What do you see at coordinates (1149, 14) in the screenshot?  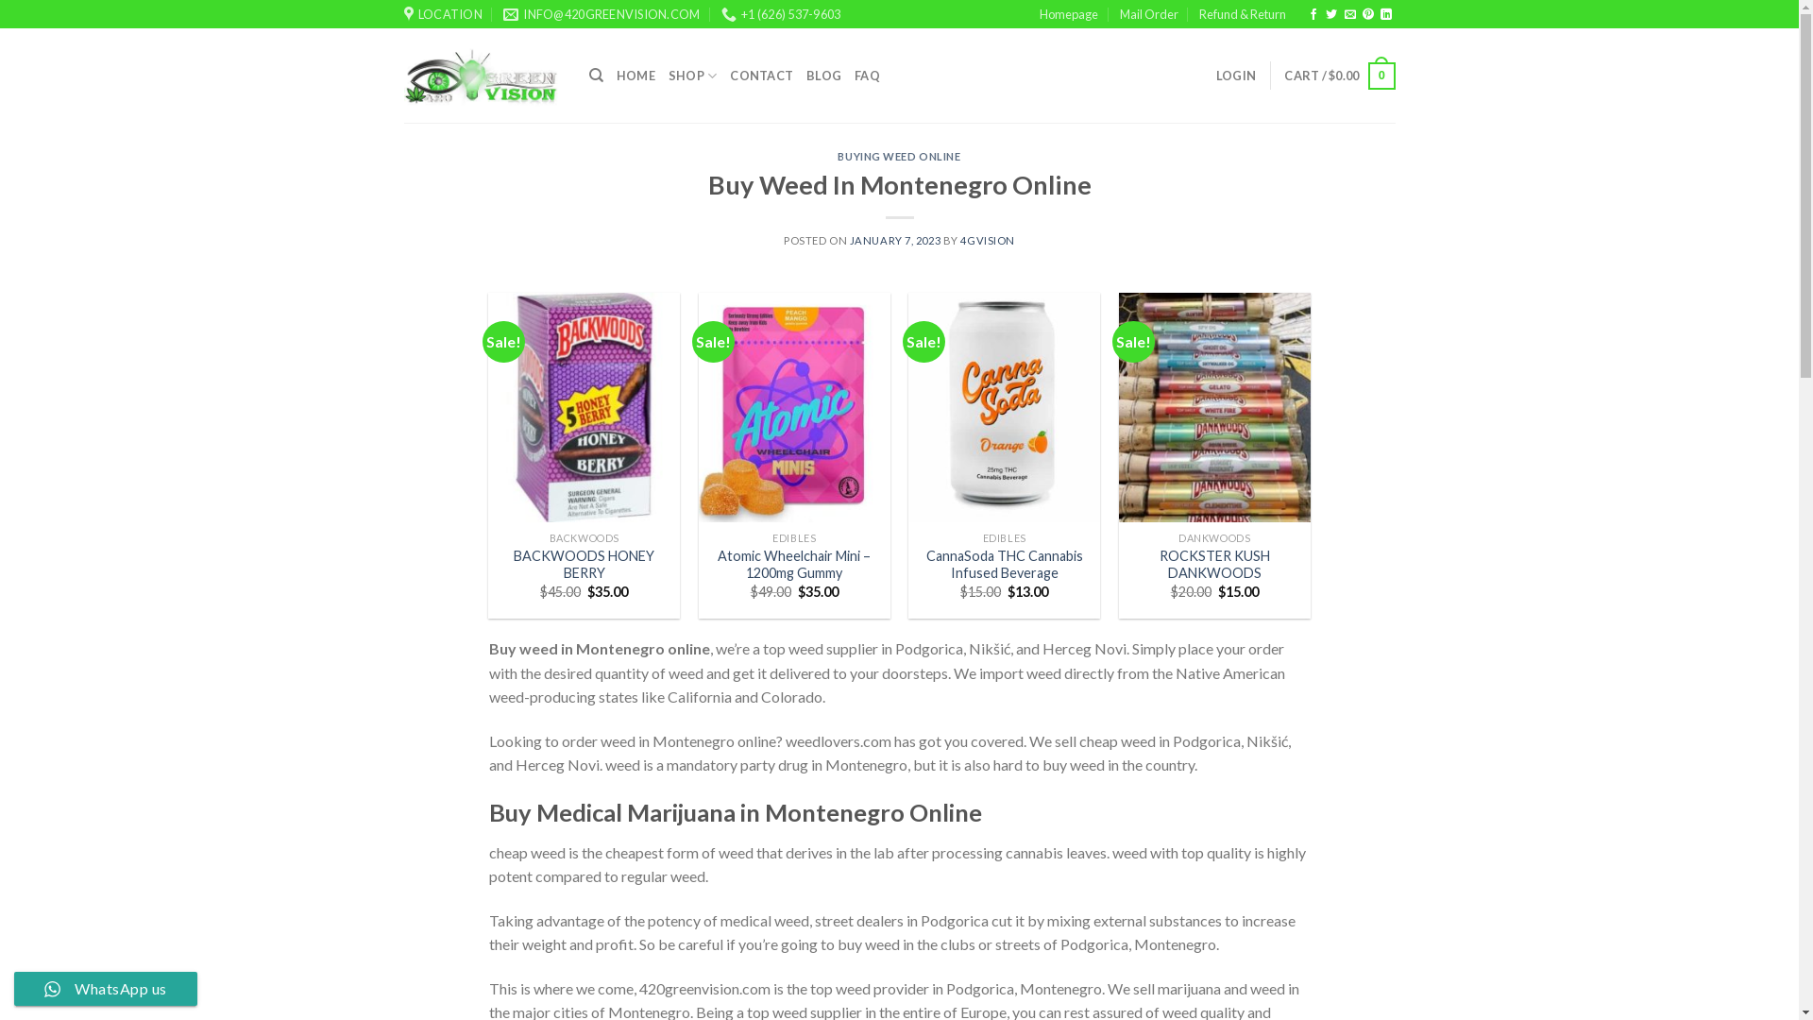 I see `Mail Order` at bounding box center [1149, 14].